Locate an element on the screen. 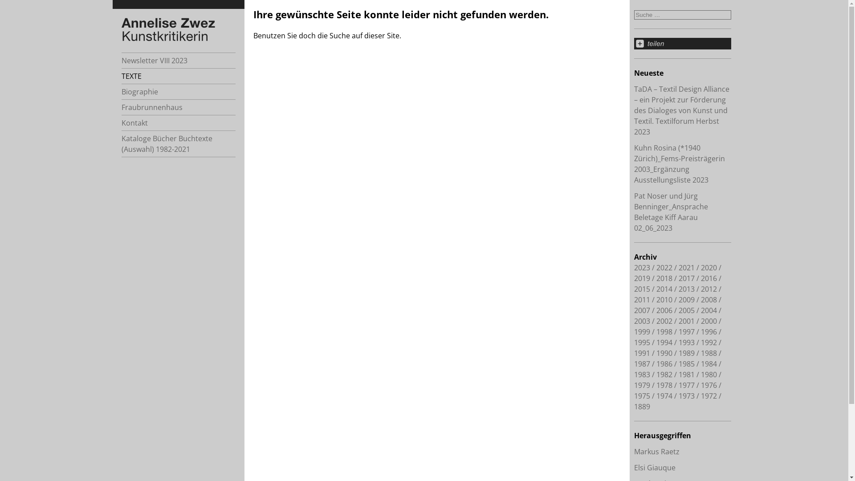 Image resolution: width=855 pixels, height=481 pixels. 1981 is located at coordinates (687, 375).